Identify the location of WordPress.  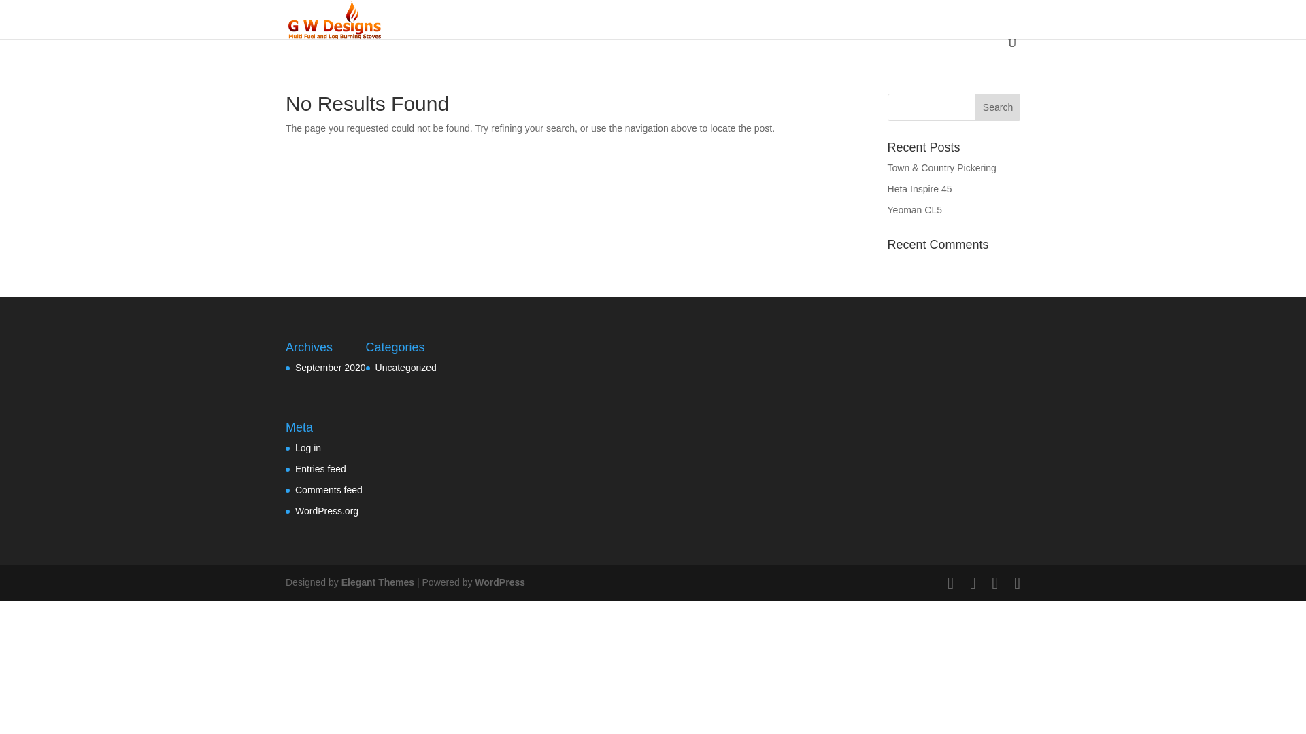
(499, 582).